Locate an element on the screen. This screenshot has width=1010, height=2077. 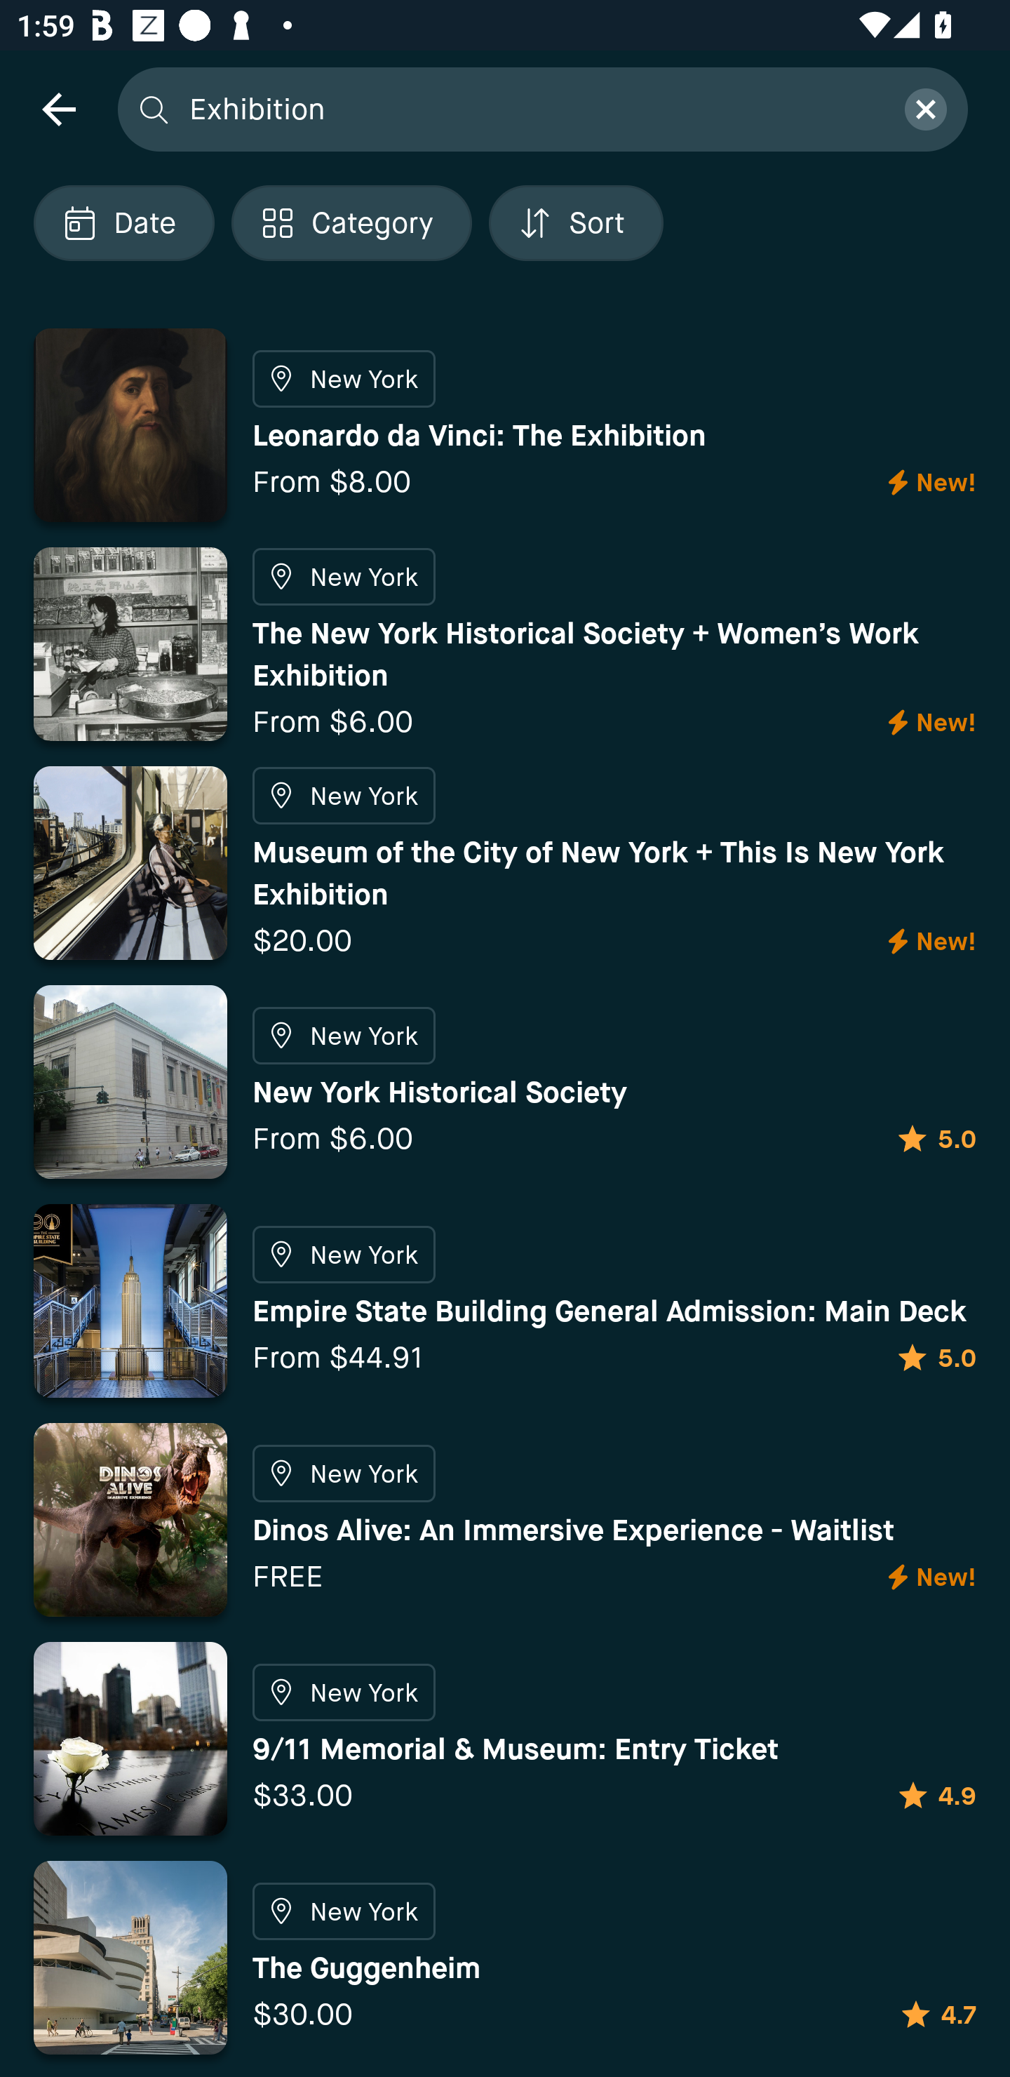
Exhibition is located at coordinates (532, 108).